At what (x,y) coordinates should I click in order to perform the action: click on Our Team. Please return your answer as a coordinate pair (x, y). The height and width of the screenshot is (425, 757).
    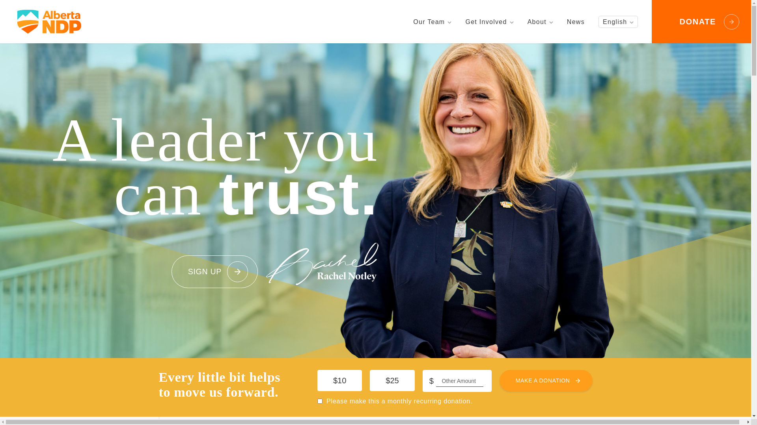
    Looking at the image, I should click on (432, 22).